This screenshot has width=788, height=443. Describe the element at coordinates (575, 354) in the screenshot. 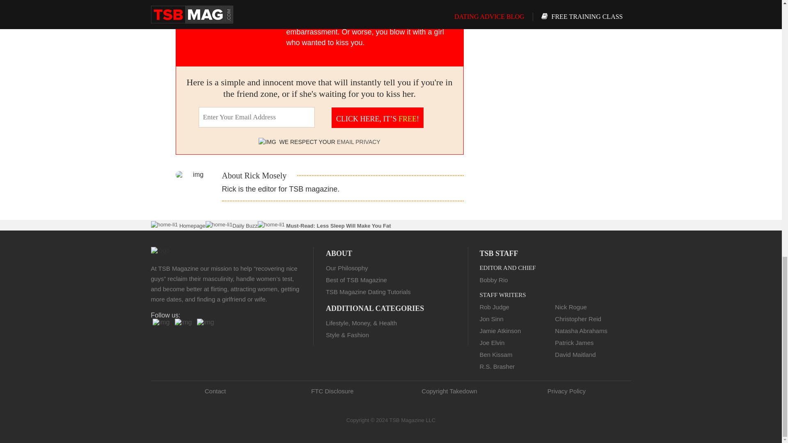

I see `David Maitland` at that location.